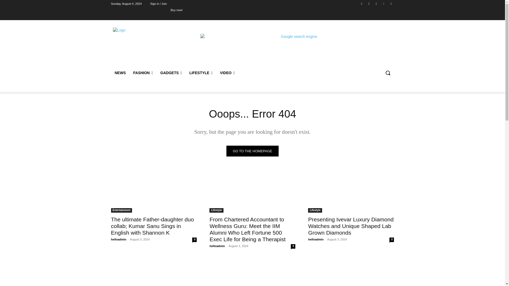 Image resolution: width=509 pixels, height=286 pixels. I want to click on FASHION, so click(143, 73).